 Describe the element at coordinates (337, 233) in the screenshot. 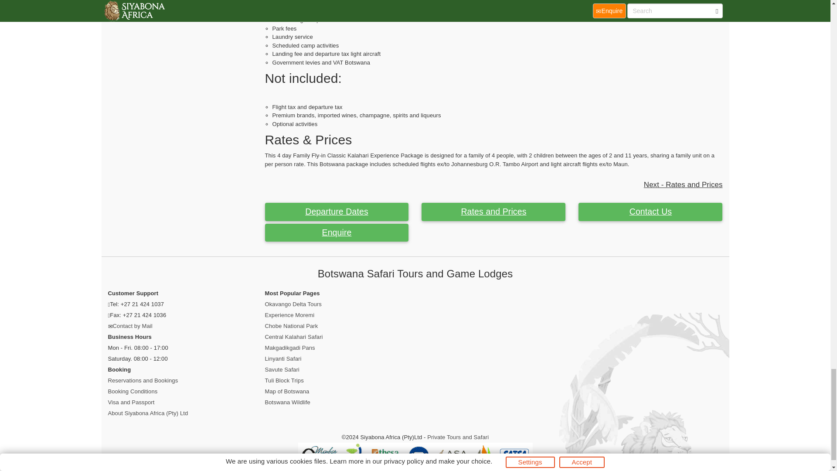

I see `Request Booking` at that location.